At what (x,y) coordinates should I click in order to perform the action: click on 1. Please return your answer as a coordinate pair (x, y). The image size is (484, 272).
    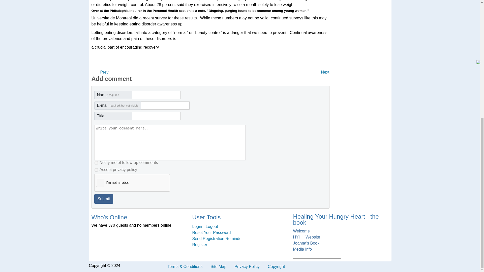
    Looking at the image, I should click on (96, 170).